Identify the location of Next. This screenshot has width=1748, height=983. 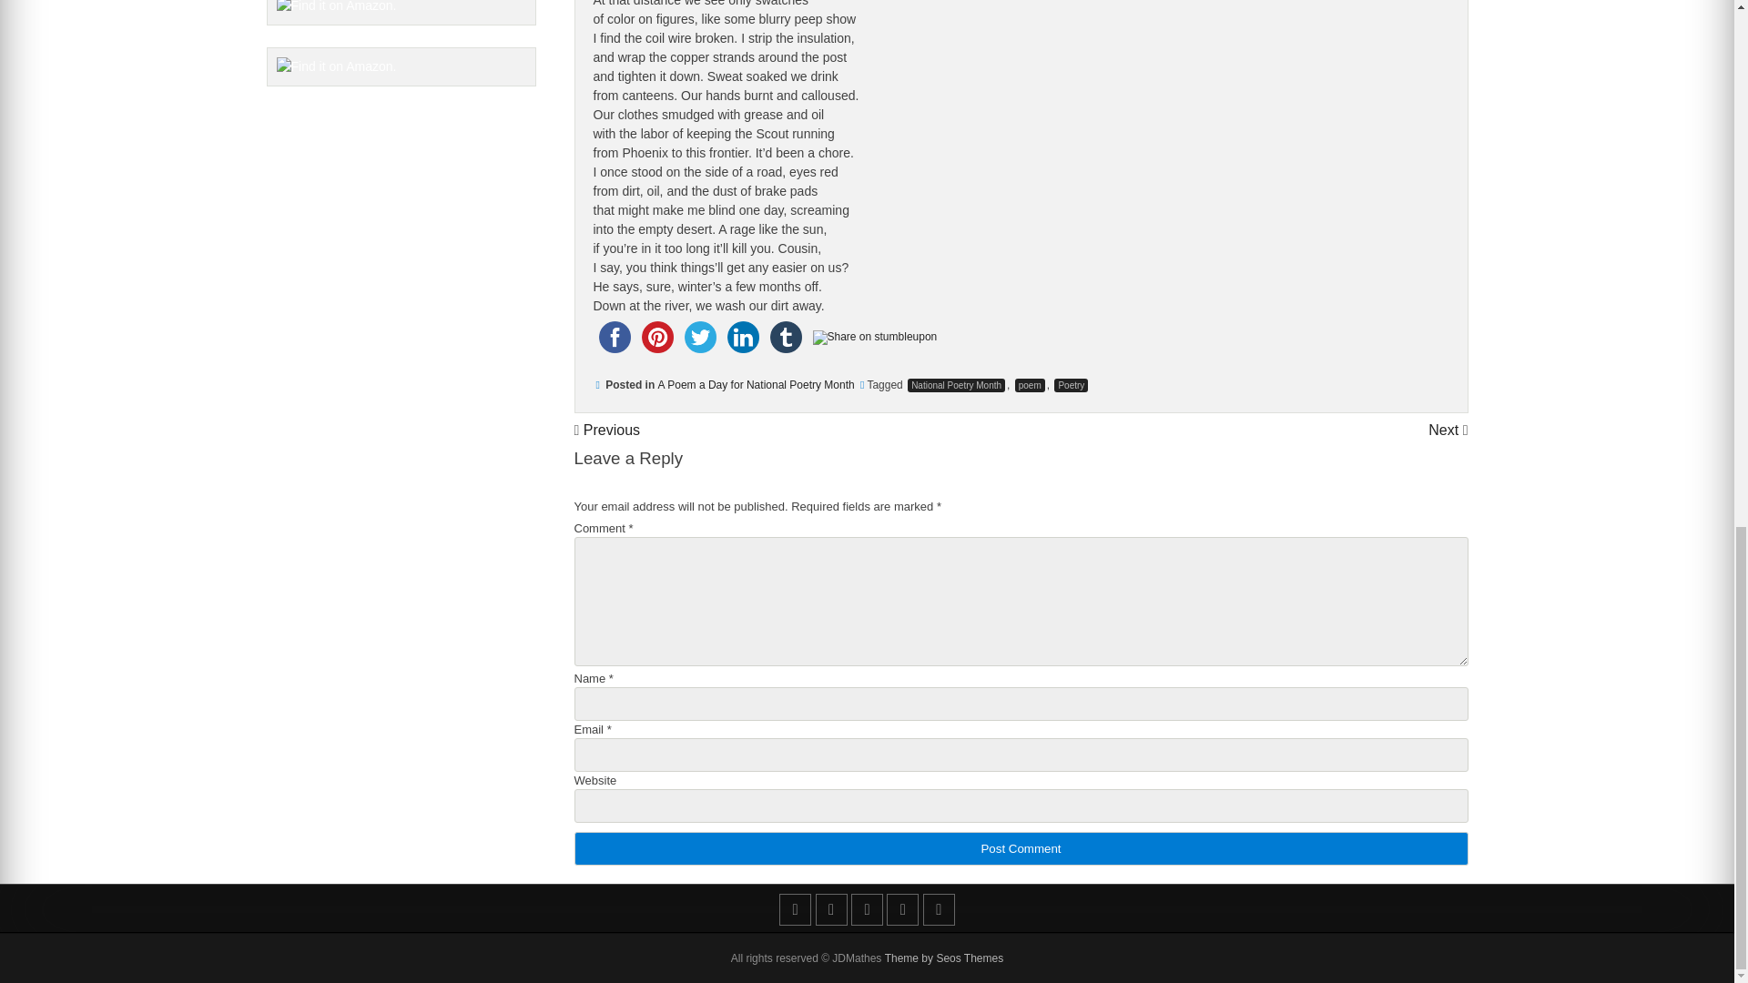
(1444, 430).